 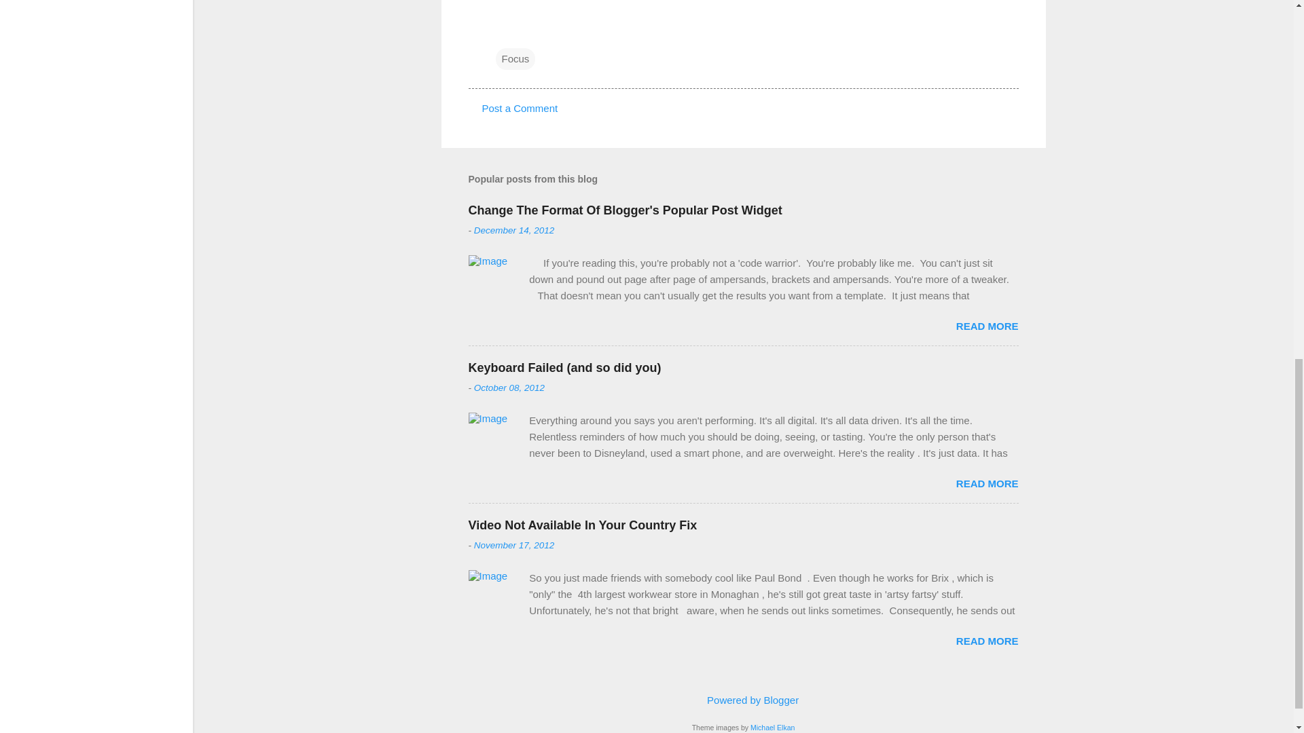 I want to click on READ MORE, so click(x=987, y=326).